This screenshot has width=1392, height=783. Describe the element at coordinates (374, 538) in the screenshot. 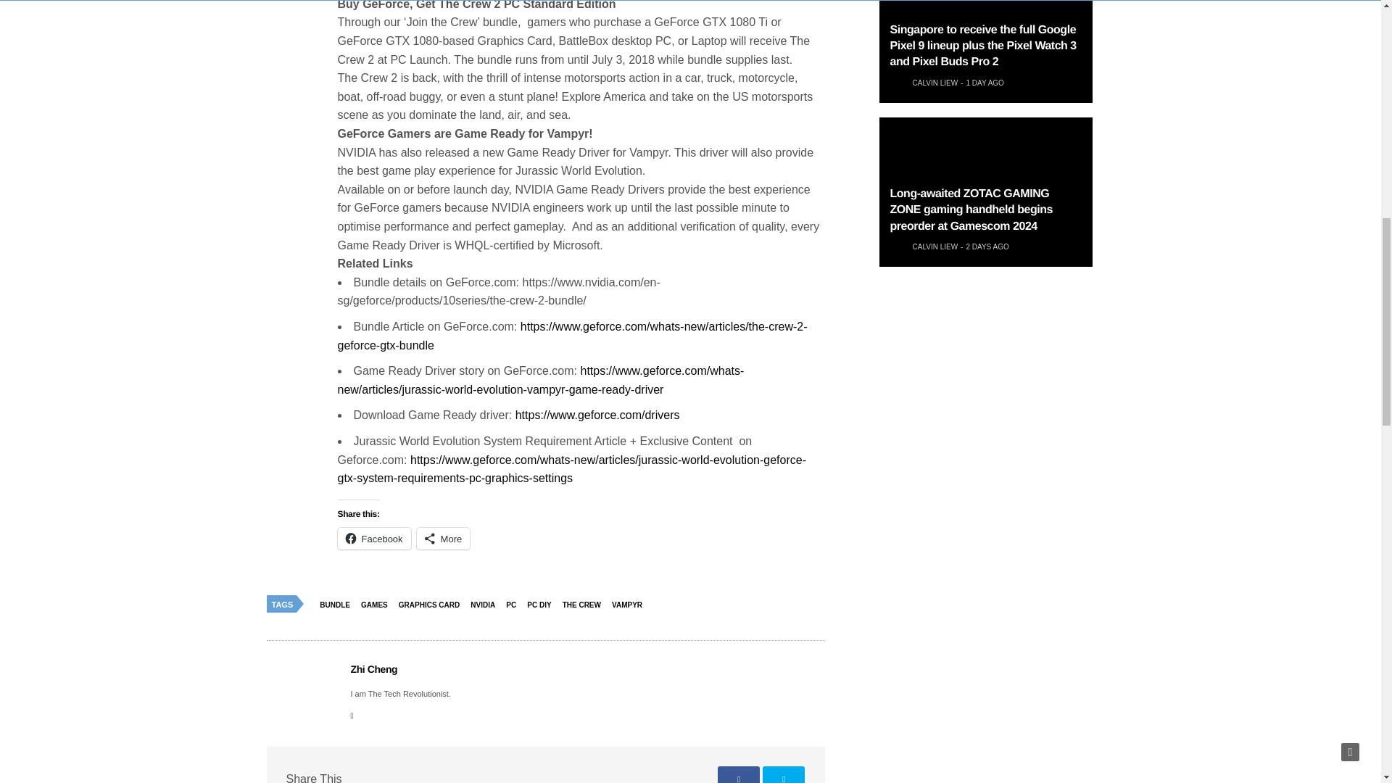

I see `Facebook` at that location.